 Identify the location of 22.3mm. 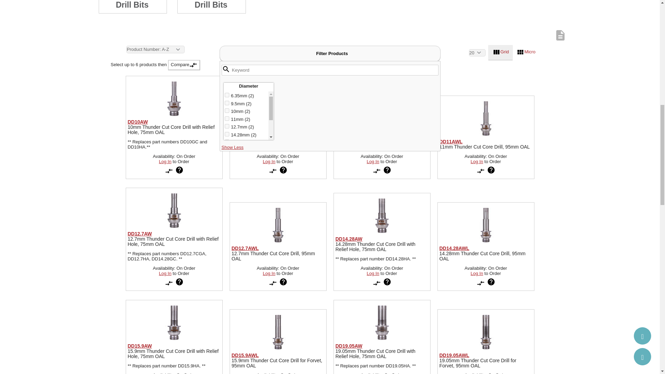
(227, 157).